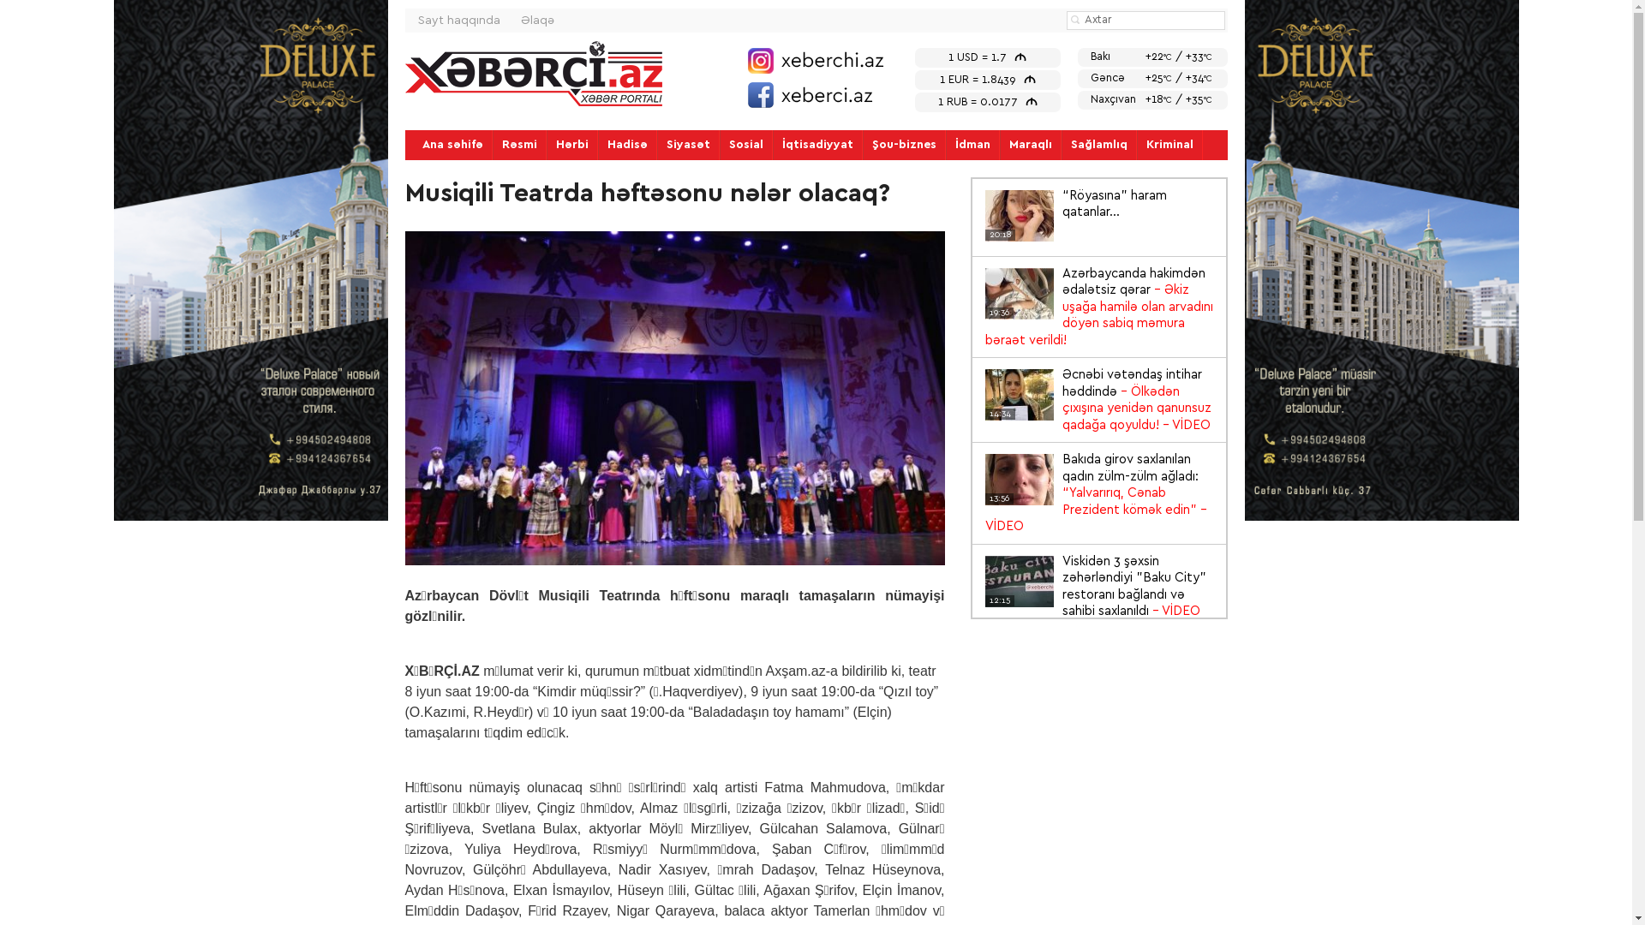 This screenshot has width=1645, height=925. I want to click on 1 USD = 1.7 M, so click(987, 58).